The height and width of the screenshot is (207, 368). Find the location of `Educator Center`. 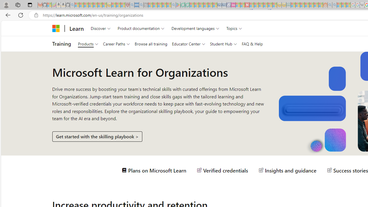

Educator Center is located at coordinates (189, 44).